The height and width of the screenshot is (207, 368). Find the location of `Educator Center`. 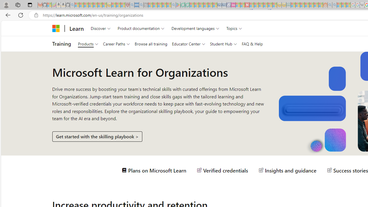

Educator Center is located at coordinates (189, 44).